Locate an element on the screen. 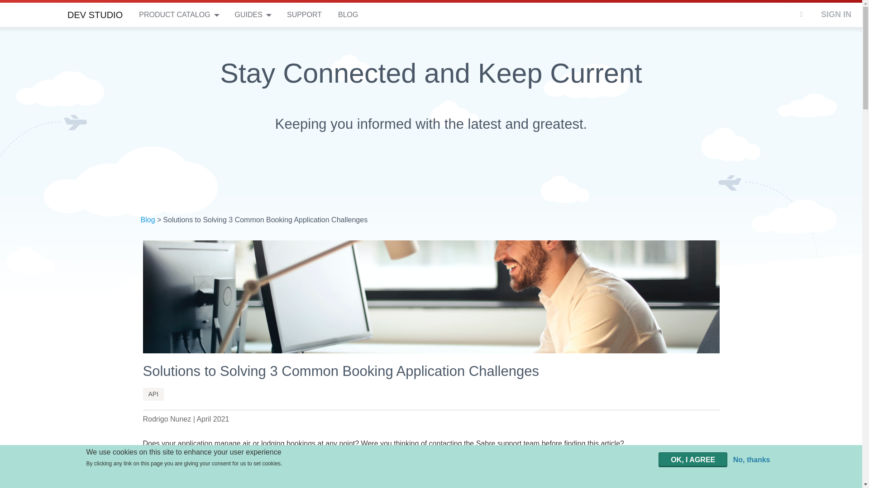 The height and width of the screenshot is (488, 869). SUPPORT is located at coordinates (304, 14).